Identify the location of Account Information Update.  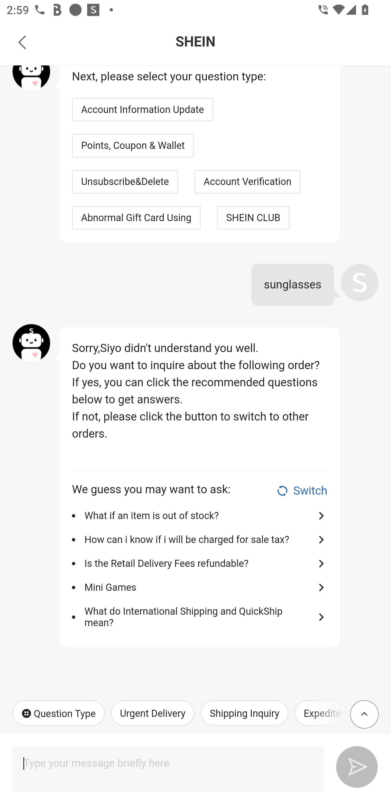
(142, 110).